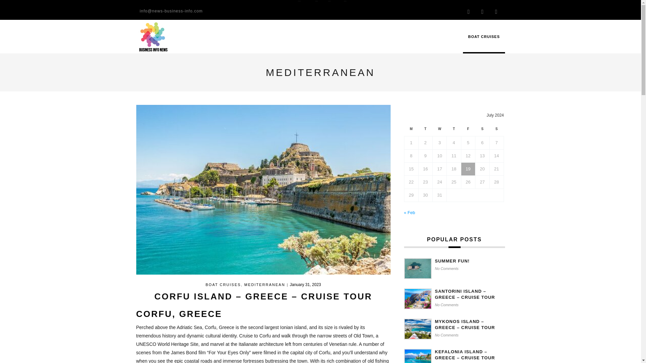 This screenshot has height=363, width=646. What do you see at coordinates (425, 130) in the screenshot?
I see `Tuesday` at bounding box center [425, 130].